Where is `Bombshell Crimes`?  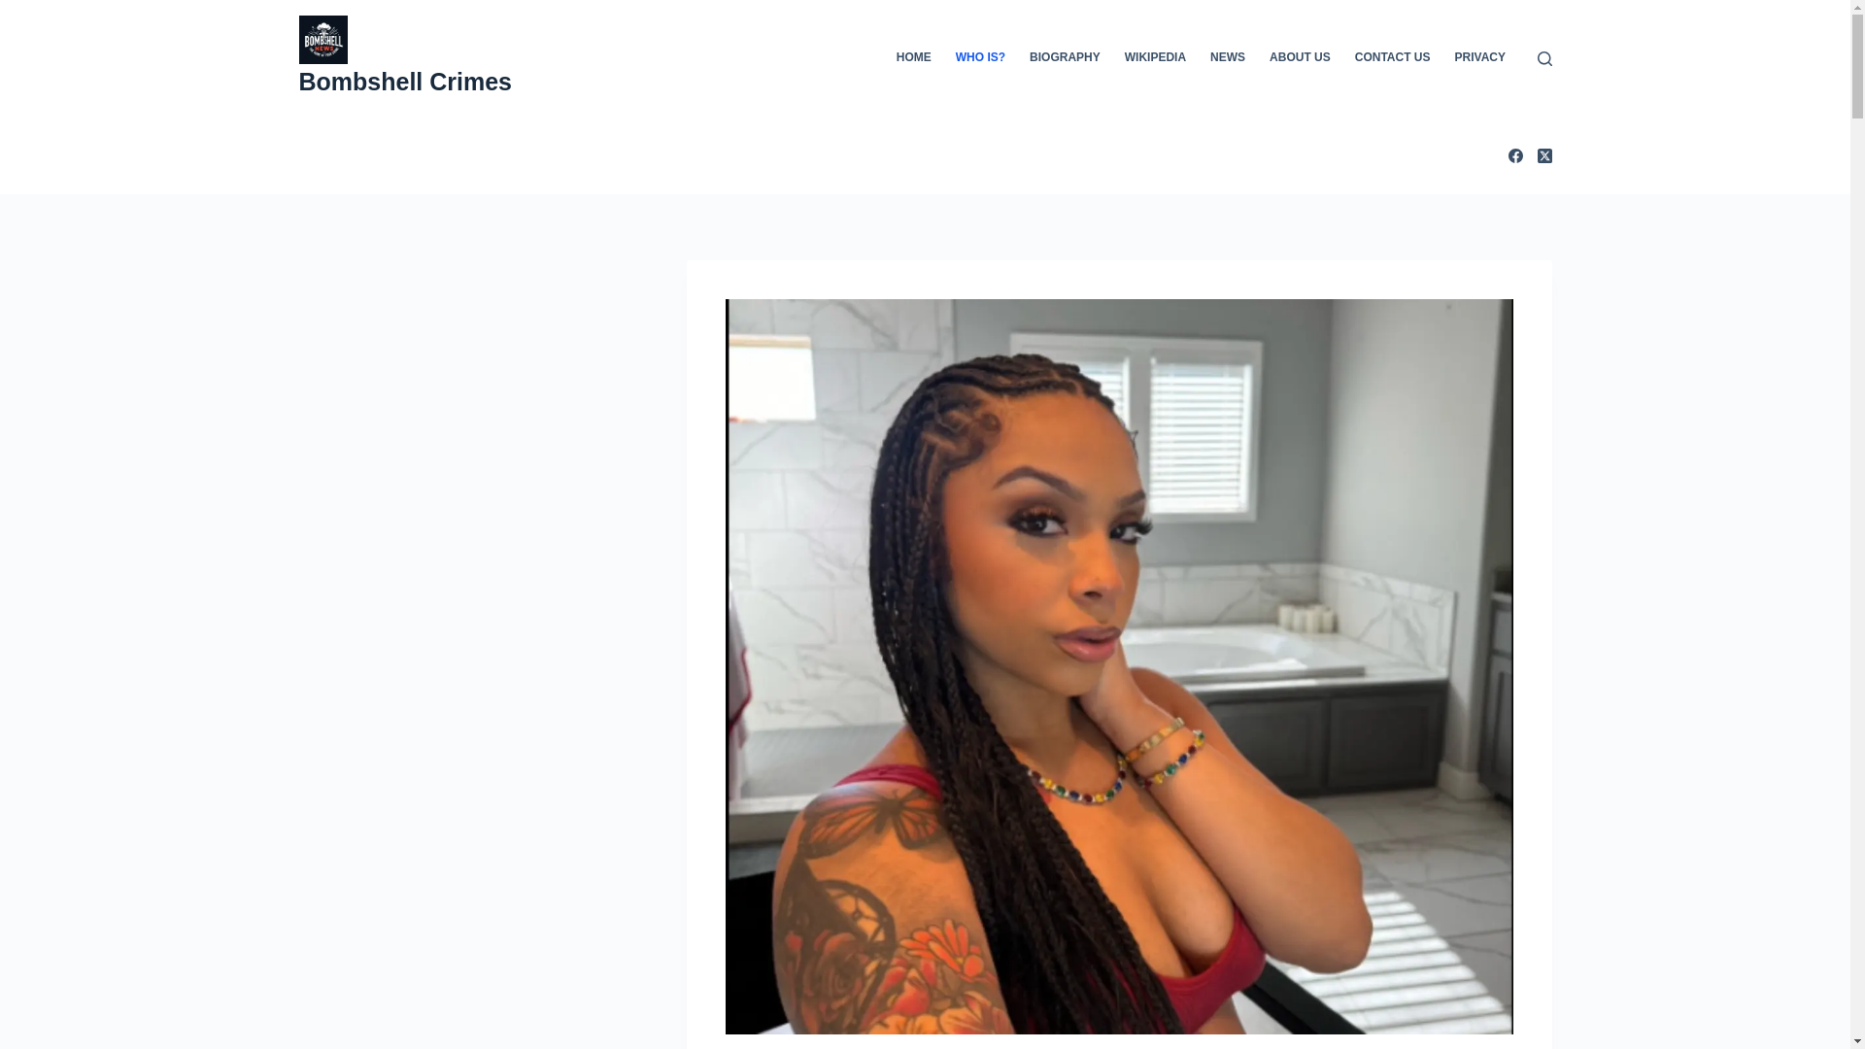 Bombshell Crimes is located at coordinates (406, 82).